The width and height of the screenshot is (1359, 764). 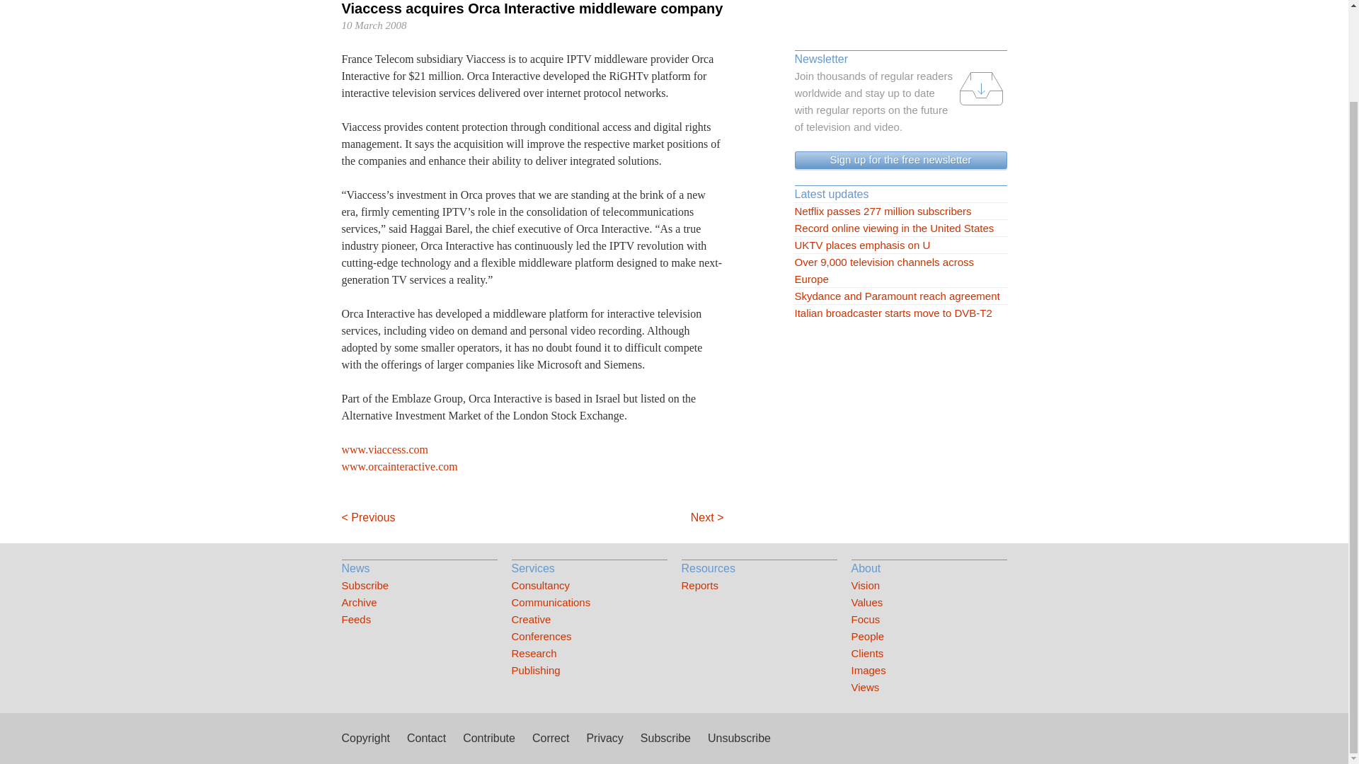 What do you see at coordinates (900, 228) in the screenshot?
I see `Record online viewing in the United States` at bounding box center [900, 228].